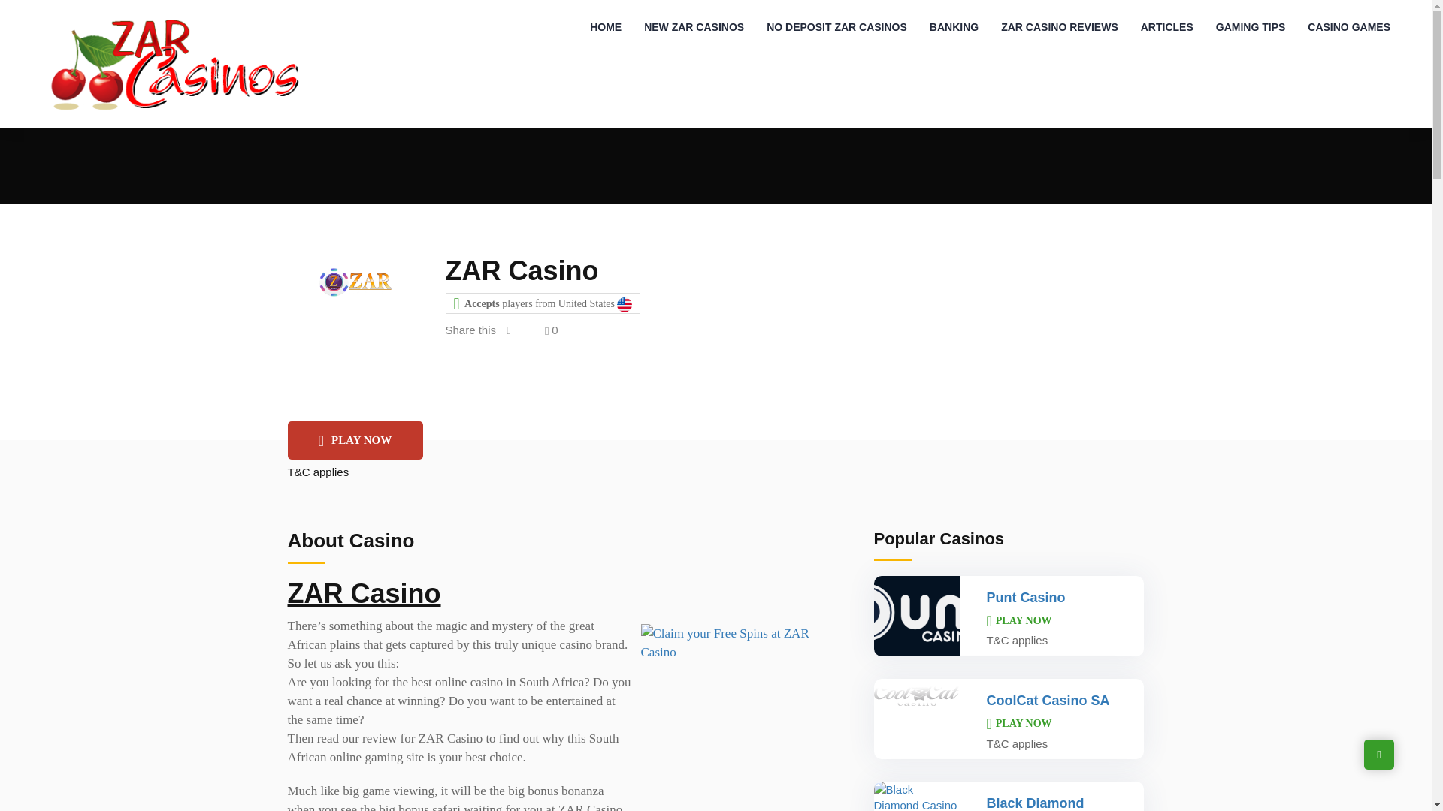  Describe the element at coordinates (954, 27) in the screenshot. I see `BANKING` at that location.